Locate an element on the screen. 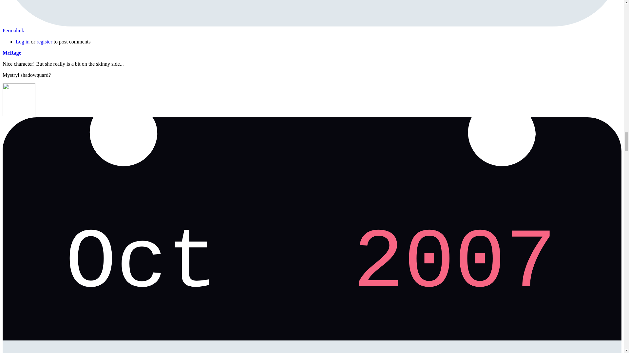 This screenshot has width=629, height=353. McRage is located at coordinates (12, 53).